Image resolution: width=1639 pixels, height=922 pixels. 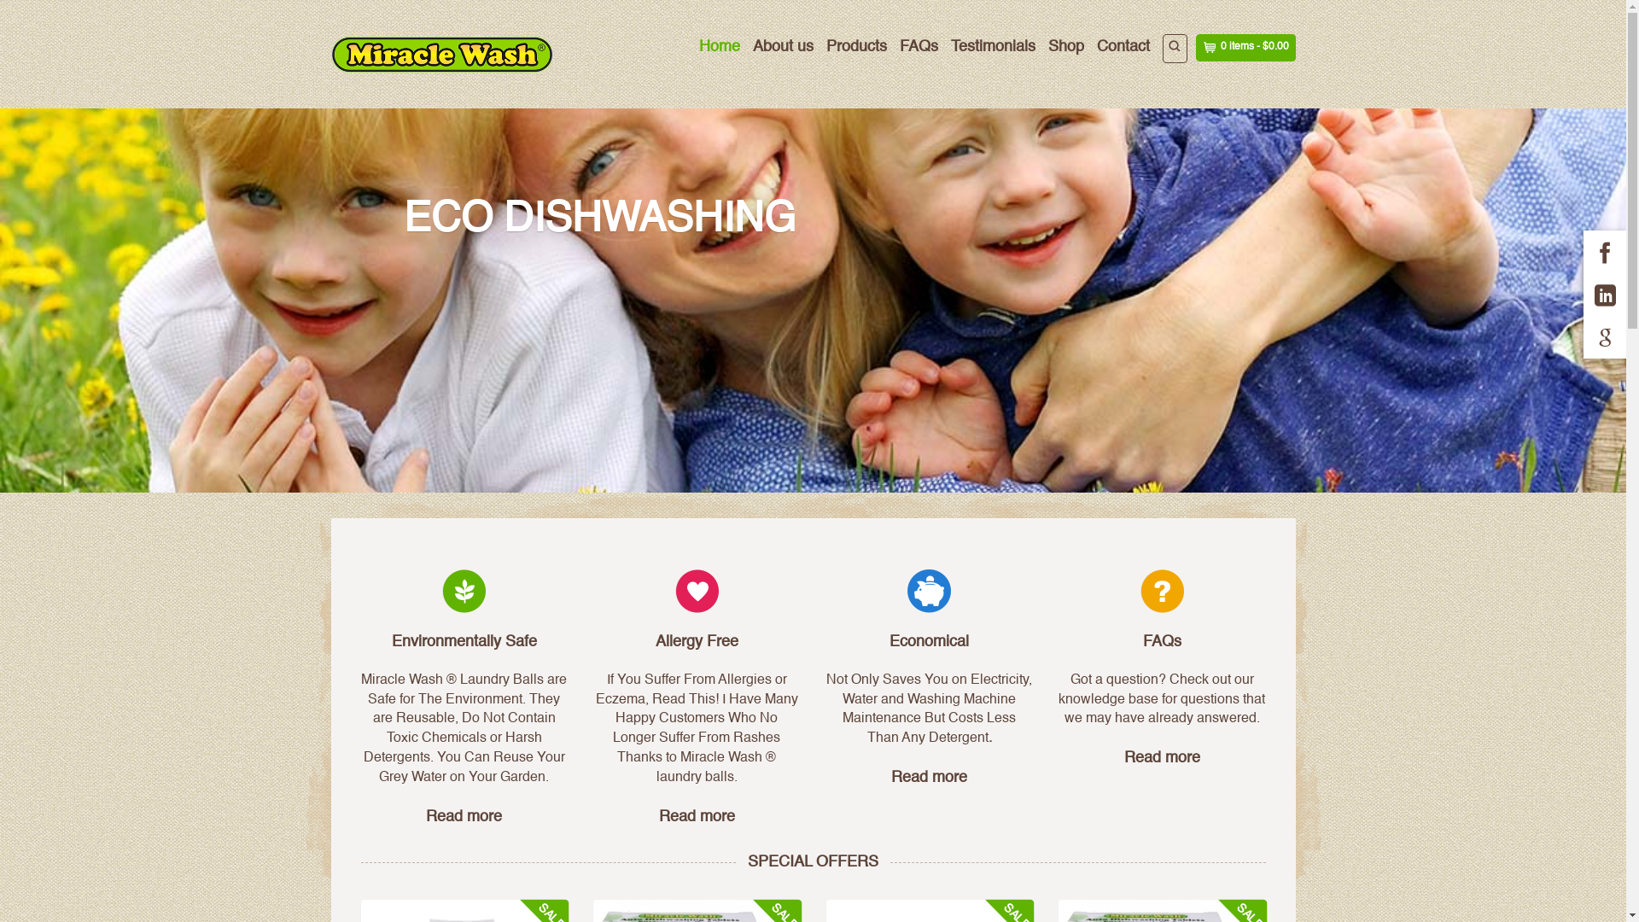 I want to click on FAQs, so click(x=919, y=47).